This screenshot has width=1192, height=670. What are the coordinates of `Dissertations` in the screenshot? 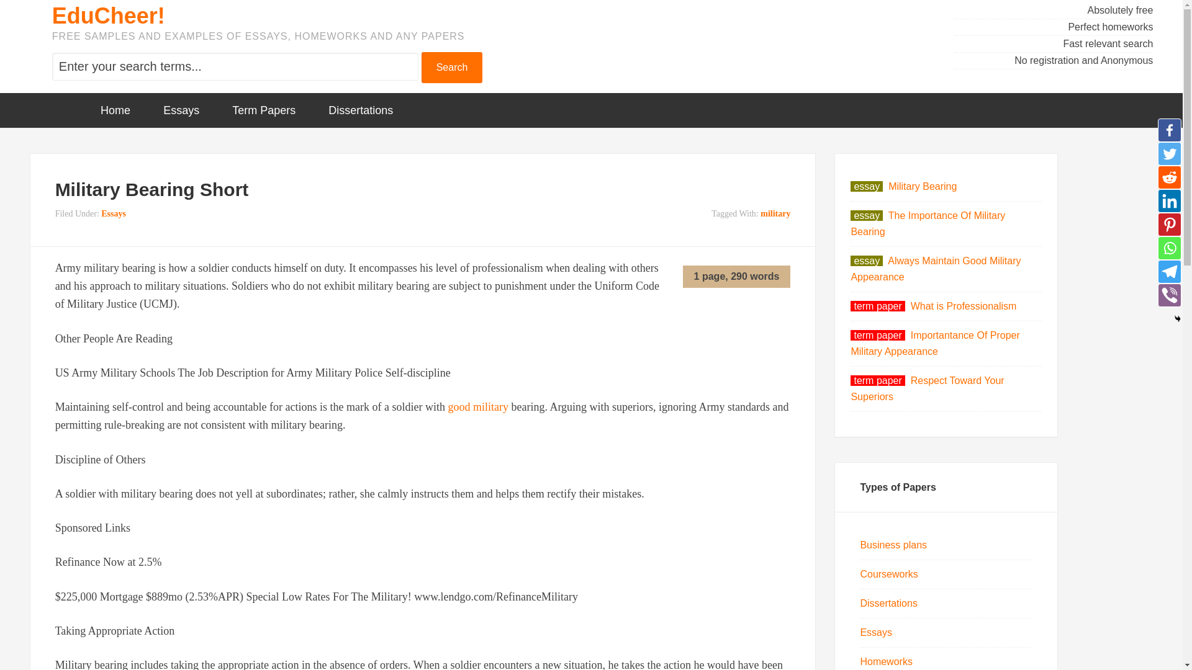 It's located at (360, 110).